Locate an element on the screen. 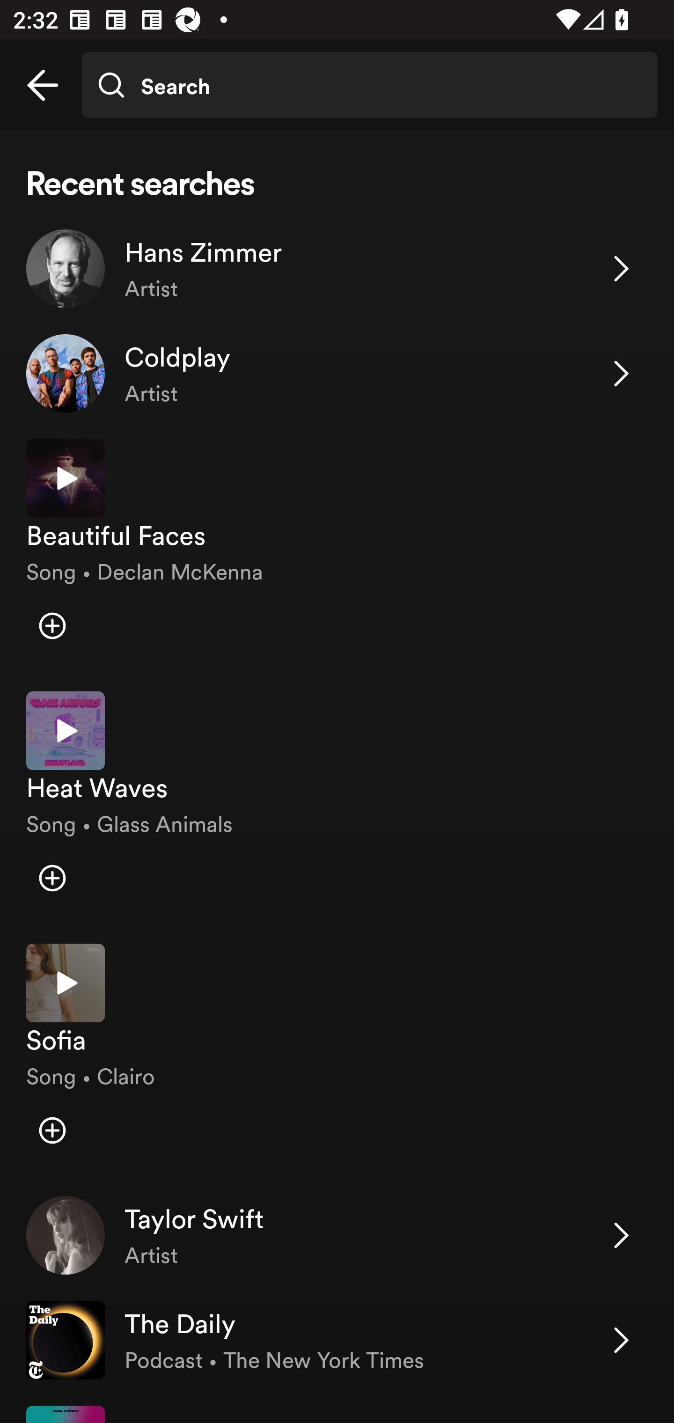 The height and width of the screenshot is (1423, 674). Back is located at coordinates (43, 85).